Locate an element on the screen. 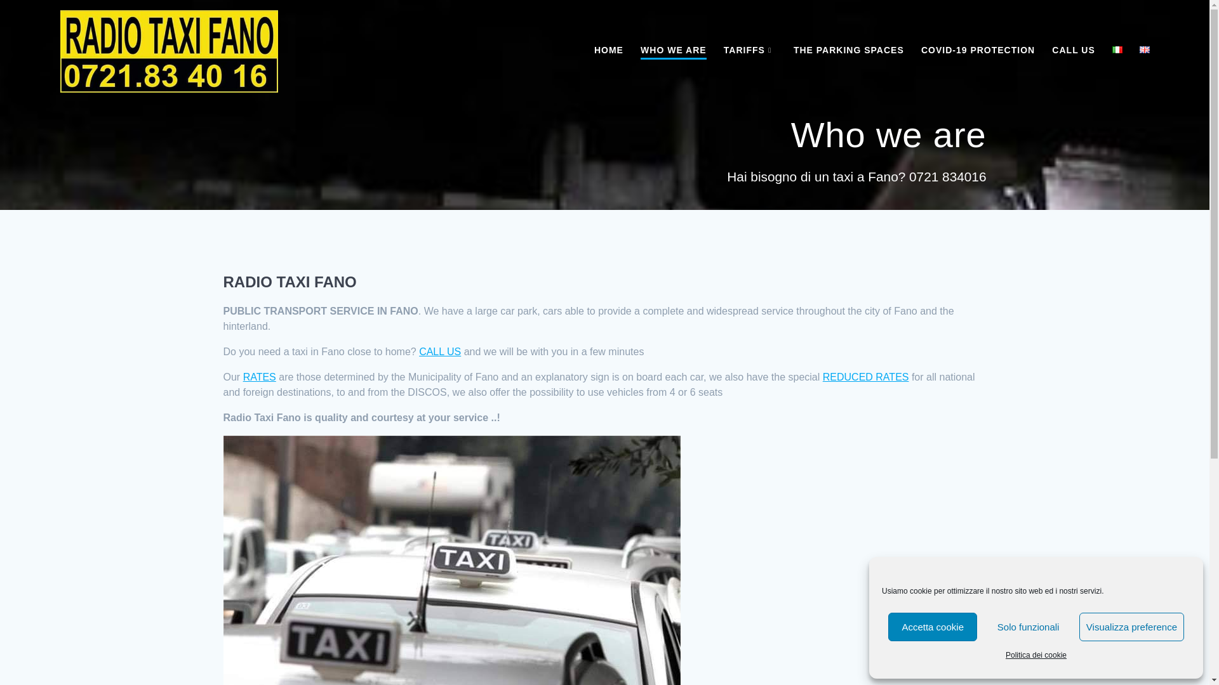 Image resolution: width=1219 pixels, height=685 pixels. REDUCED RATES is located at coordinates (866, 377).